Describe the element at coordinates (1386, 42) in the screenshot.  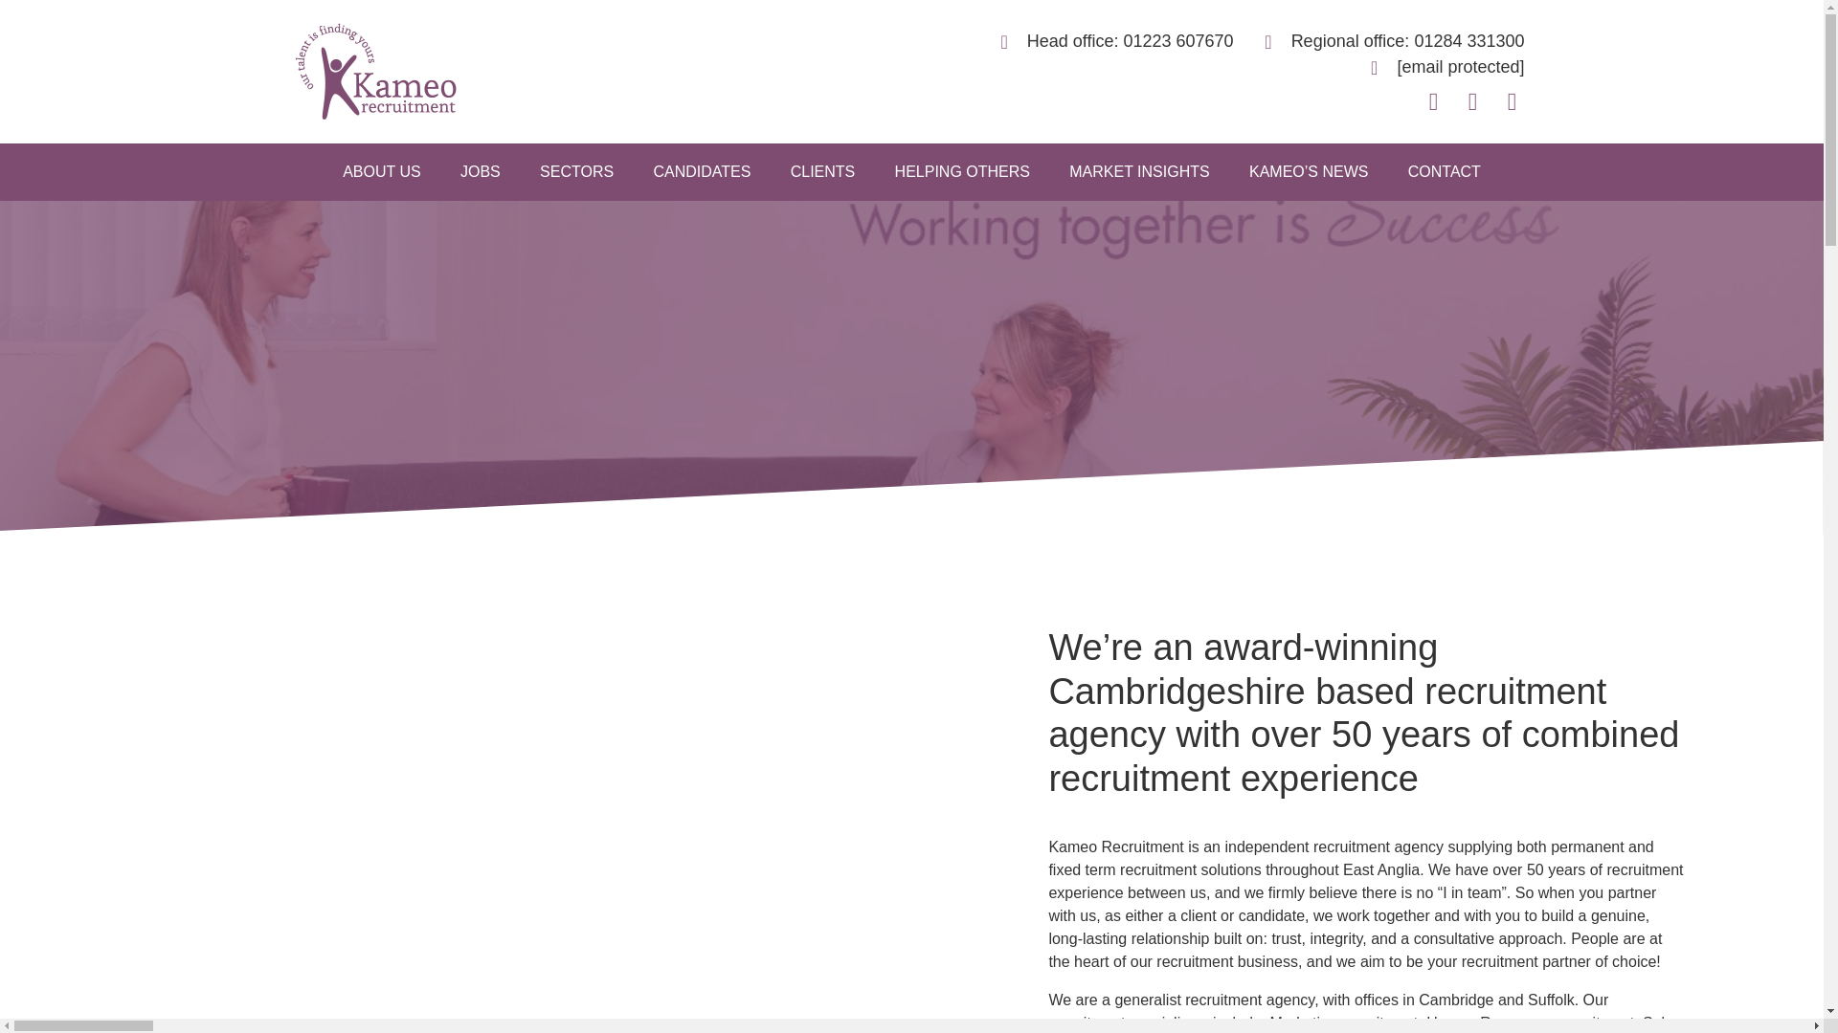
I see `Regional office: 01284 331300` at that location.